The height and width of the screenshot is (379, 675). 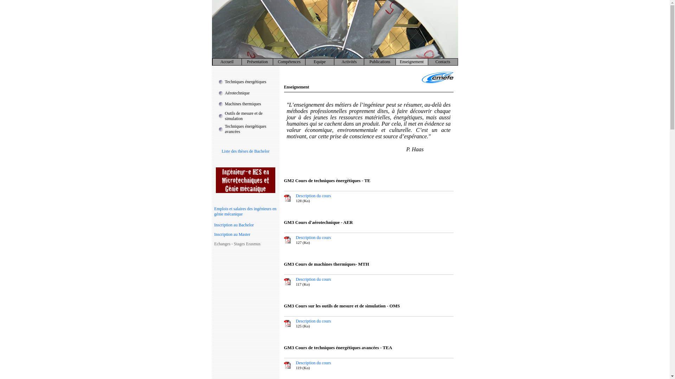 I want to click on Description du cours, so click(x=314, y=238).